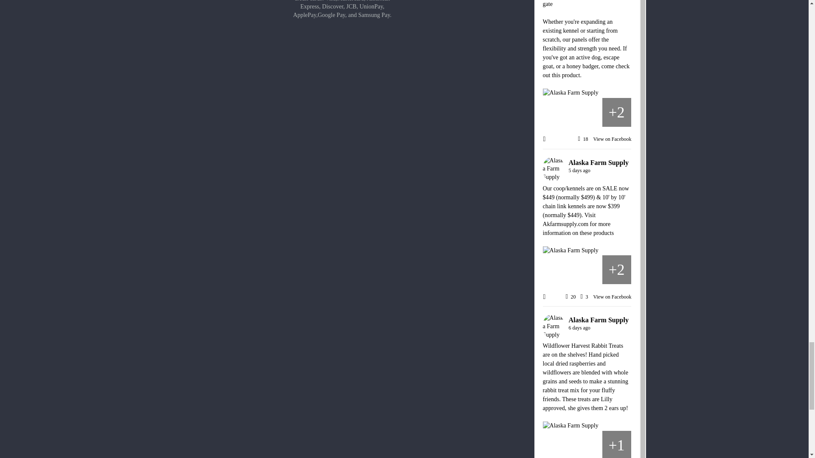  What do you see at coordinates (587, 112) in the screenshot?
I see `Picture from Facebook` at bounding box center [587, 112].